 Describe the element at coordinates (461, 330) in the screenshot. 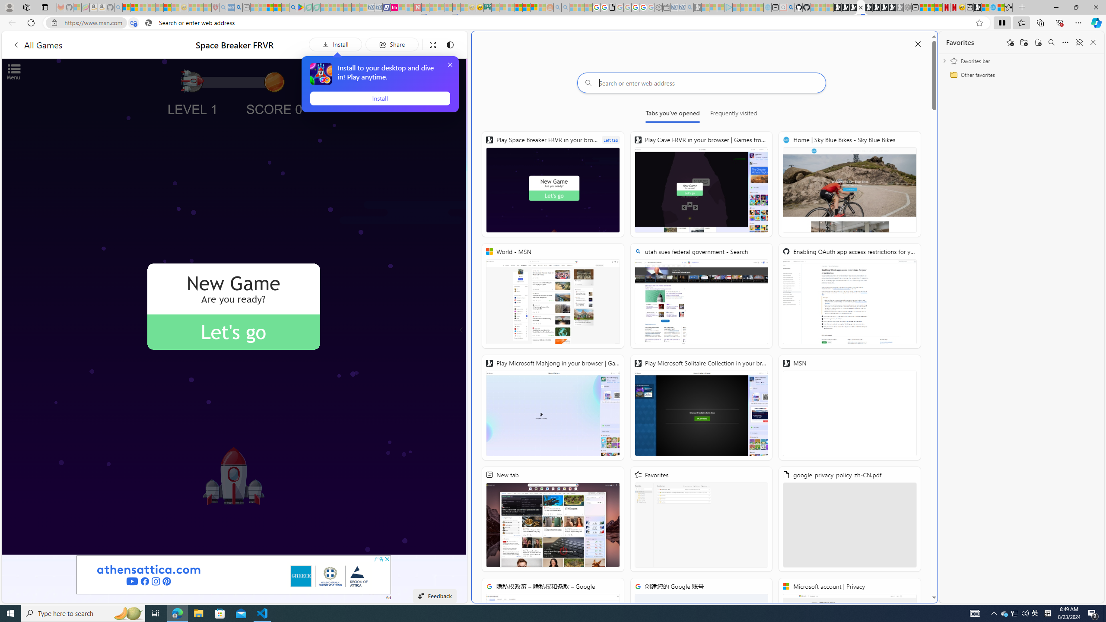

I see `Class: control` at that location.